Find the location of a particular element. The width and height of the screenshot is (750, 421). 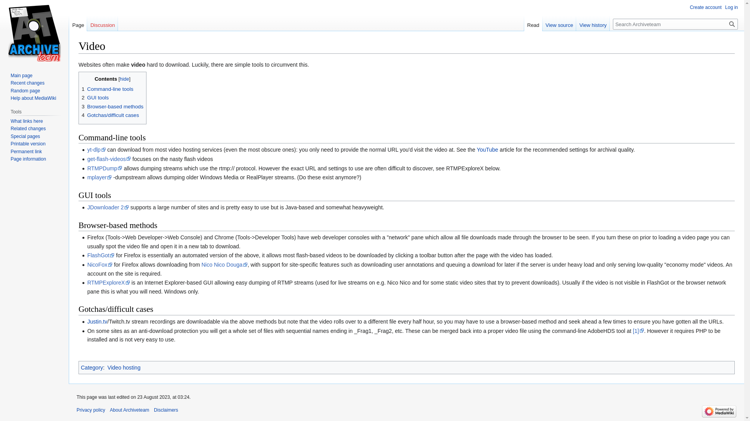

Main page is located at coordinates (21, 75).